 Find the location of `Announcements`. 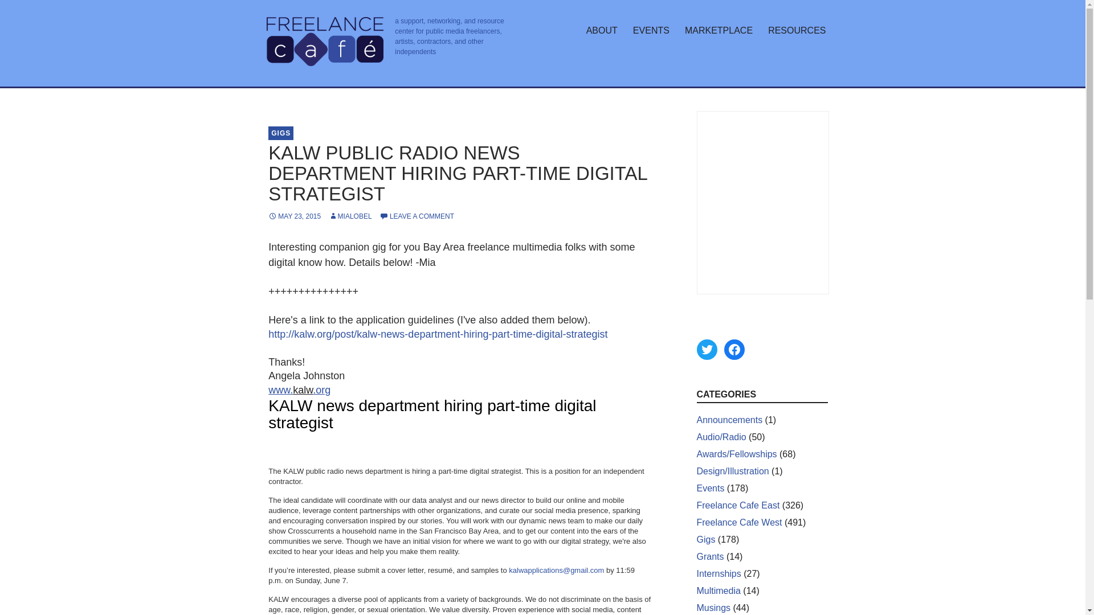

Announcements is located at coordinates (729, 420).